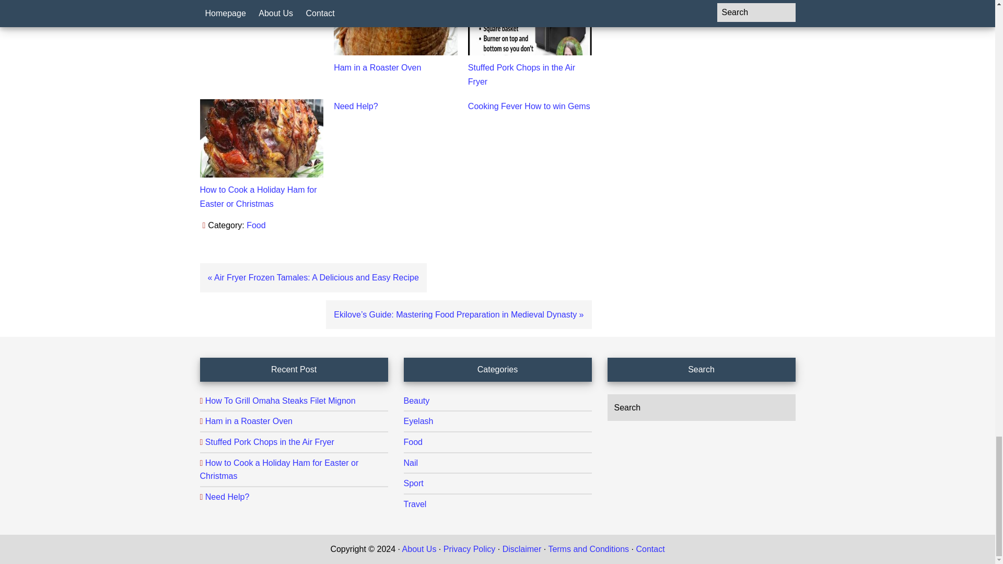  I want to click on How to Cook a Holiday Ham for Easter or Christmas, so click(258, 196).